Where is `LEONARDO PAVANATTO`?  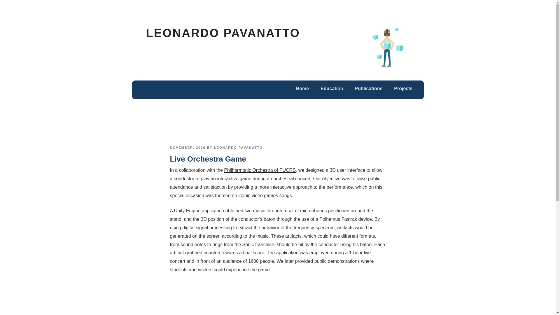
LEONARDO PAVANATTO is located at coordinates (223, 33).